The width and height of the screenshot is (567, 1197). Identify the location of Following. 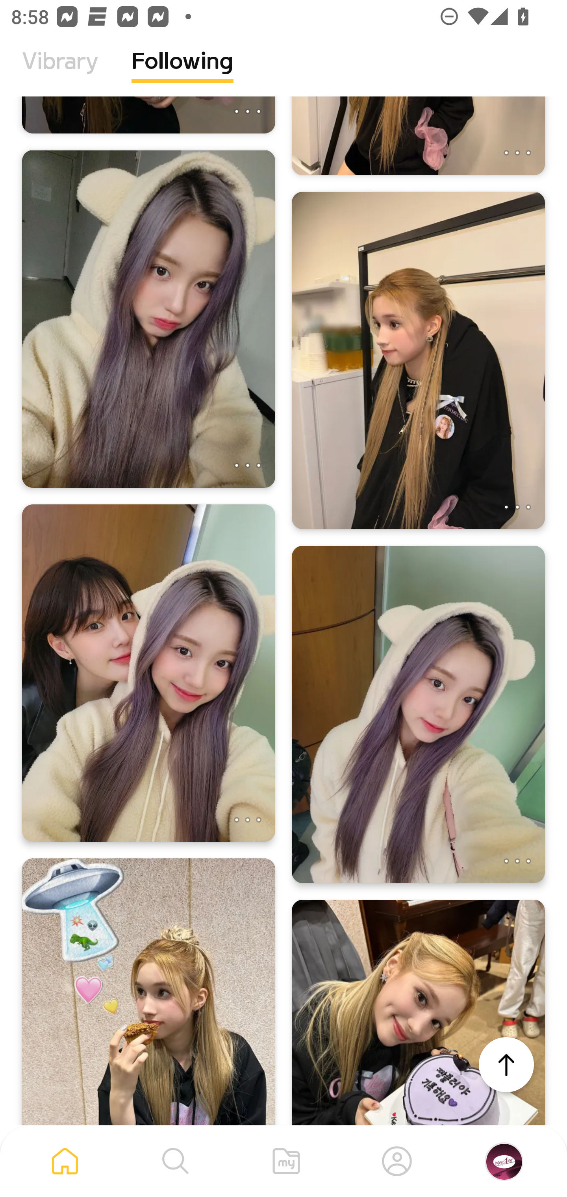
(183, 73).